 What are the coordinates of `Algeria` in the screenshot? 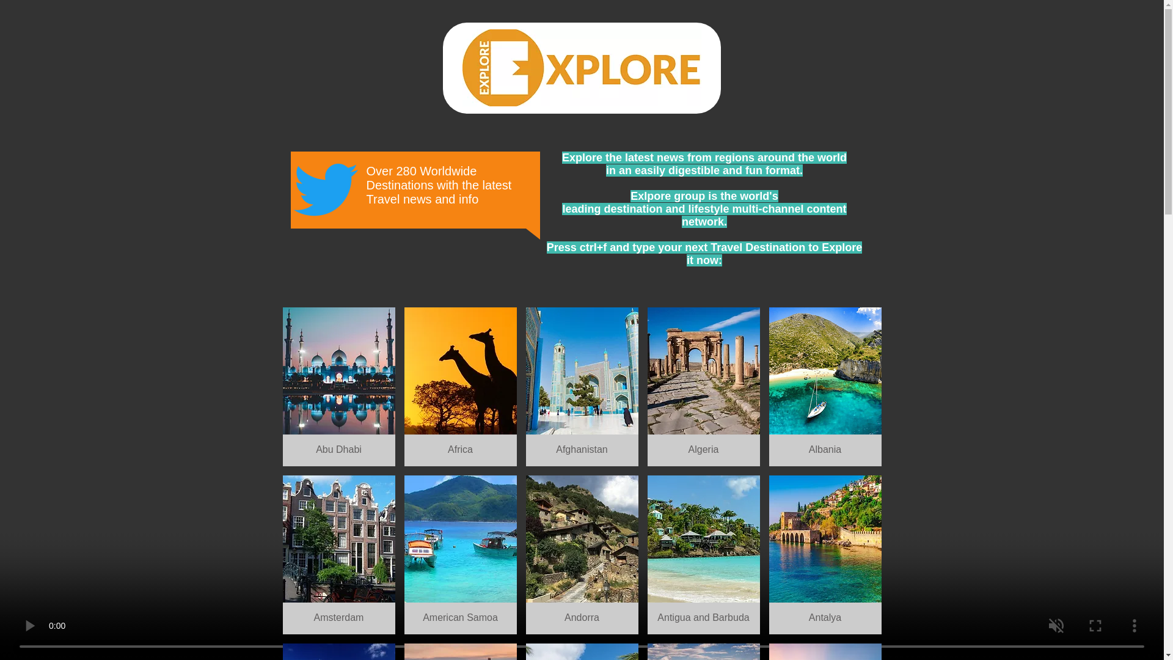 It's located at (704, 386).